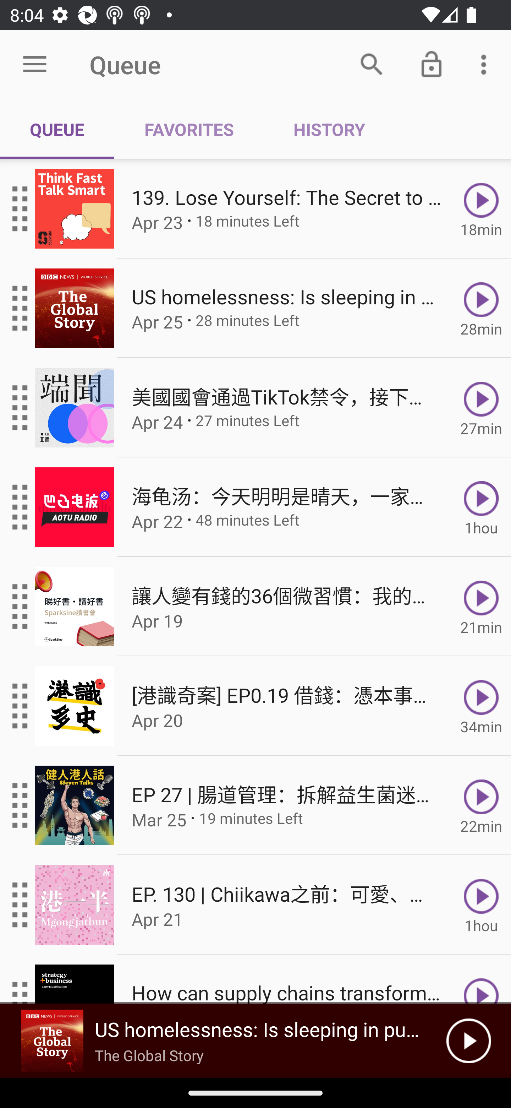  What do you see at coordinates (57, 129) in the screenshot?
I see `QUEUE` at bounding box center [57, 129].